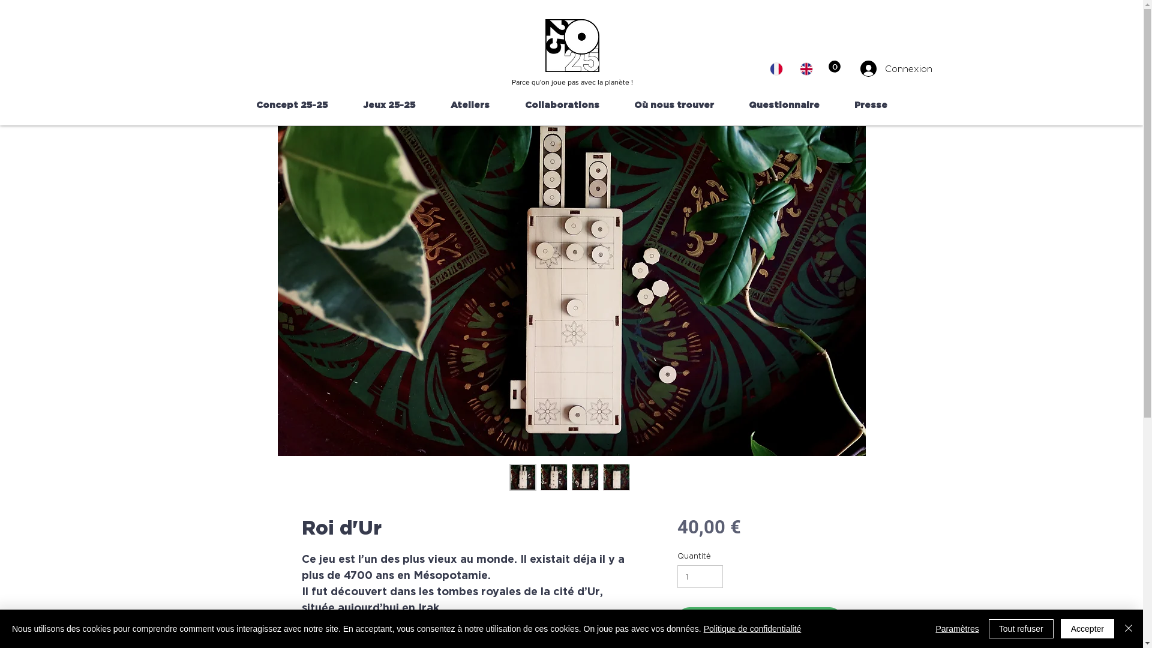 This screenshot has height=648, width=1152. What do you see at coordinates (1087, 629) in the screenshot?
I see `Accepter` at bounding box center [1087, 629].